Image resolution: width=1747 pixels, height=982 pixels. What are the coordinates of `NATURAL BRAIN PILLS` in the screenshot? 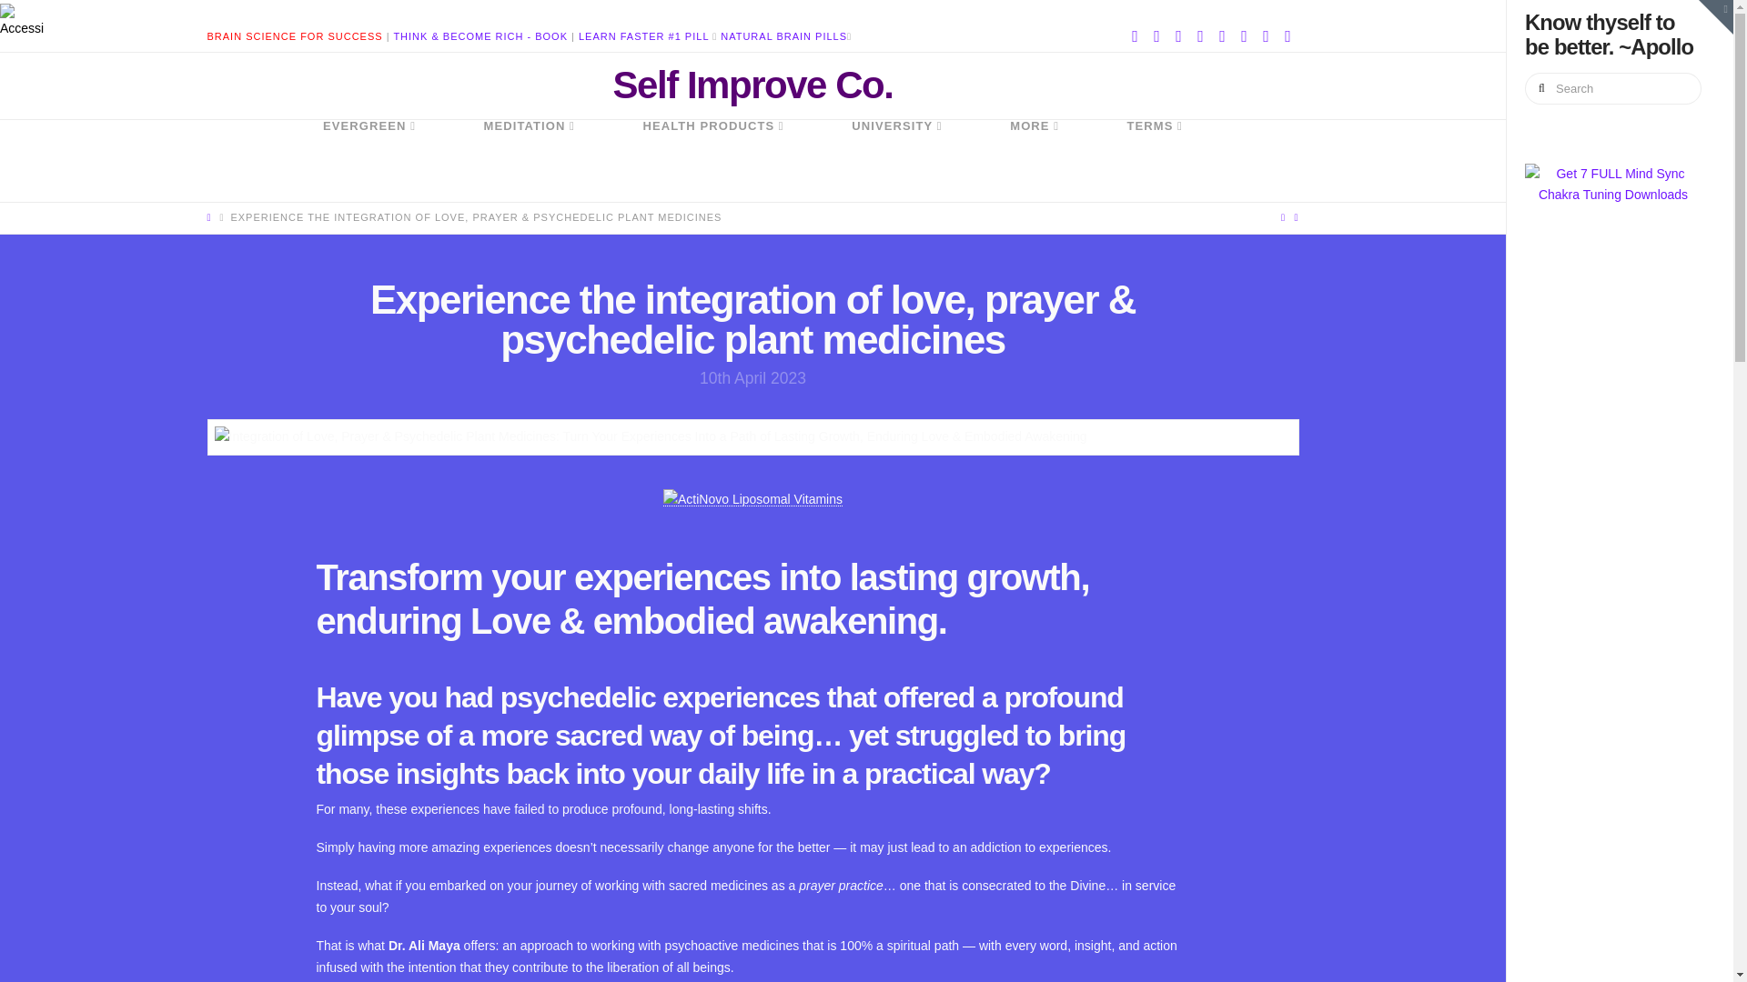 It's located at (783, 36).